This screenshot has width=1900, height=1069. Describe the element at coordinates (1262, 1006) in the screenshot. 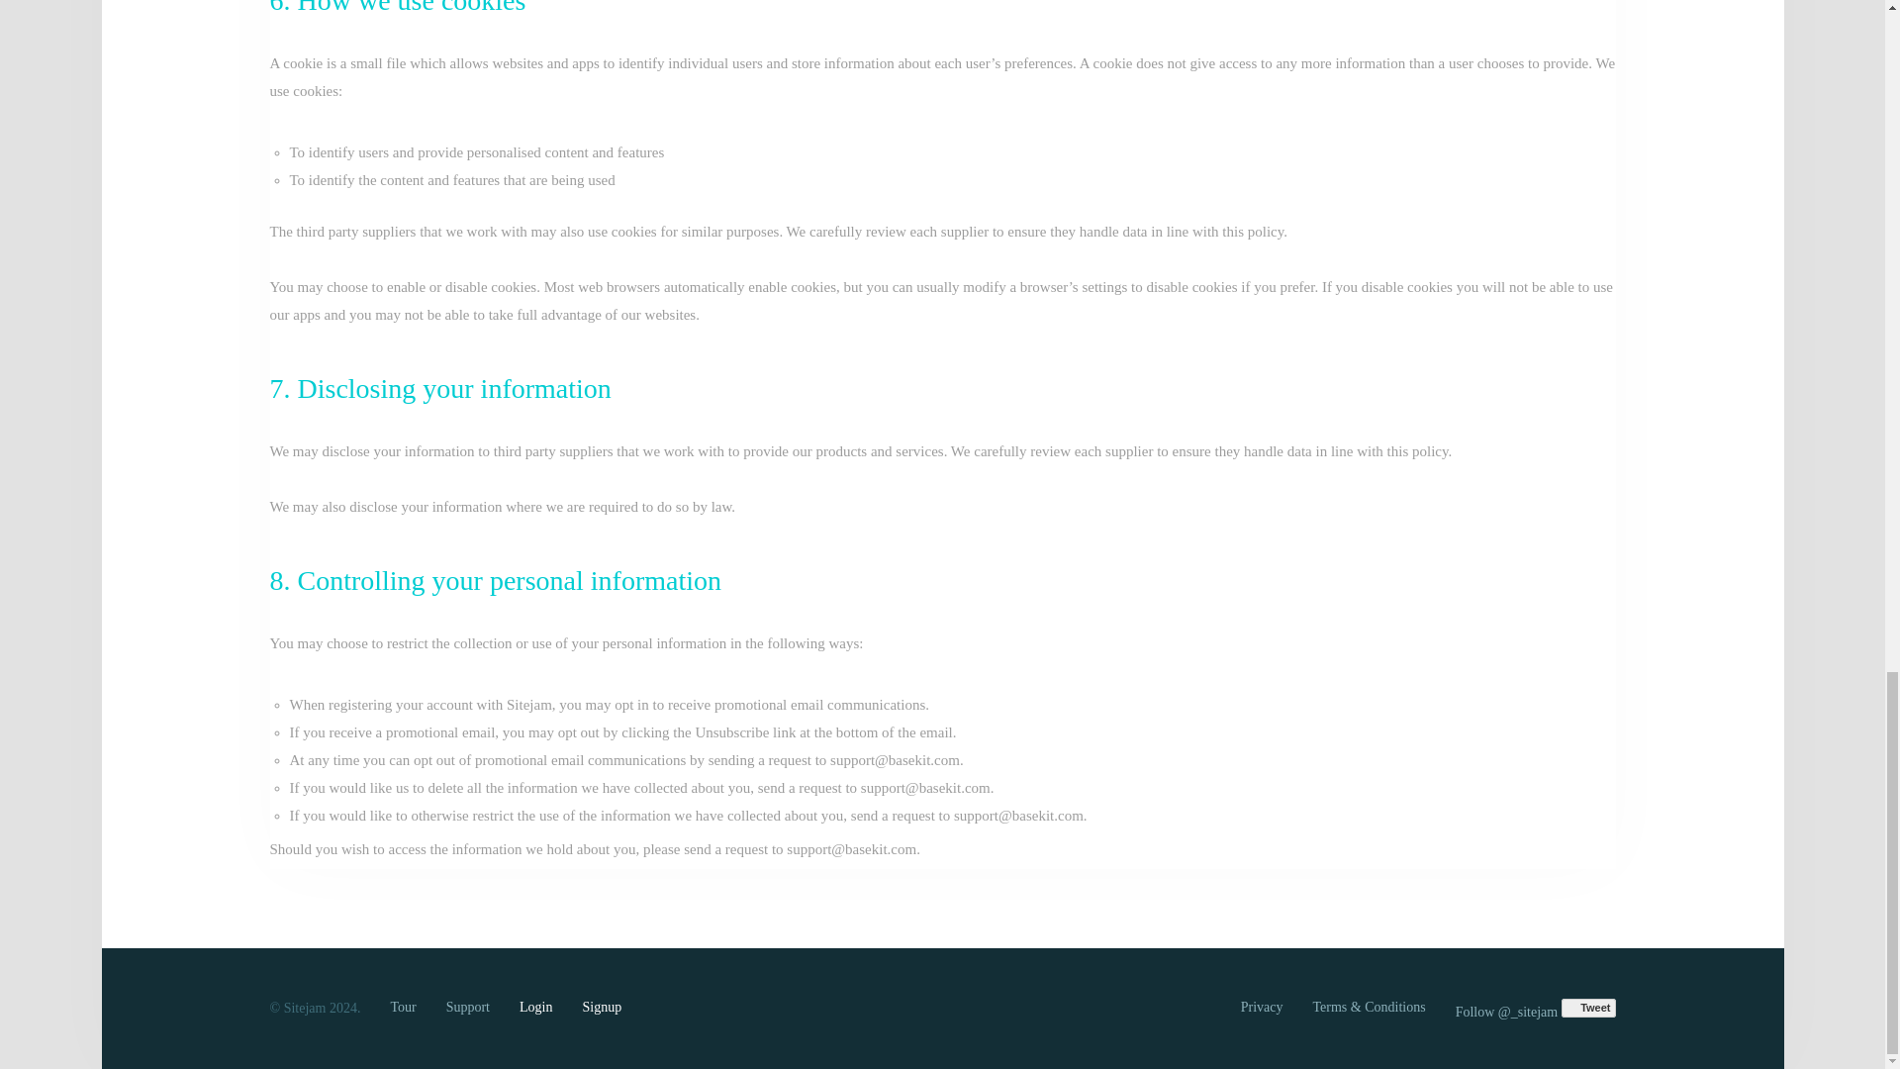

I see `Privacy` at that location.